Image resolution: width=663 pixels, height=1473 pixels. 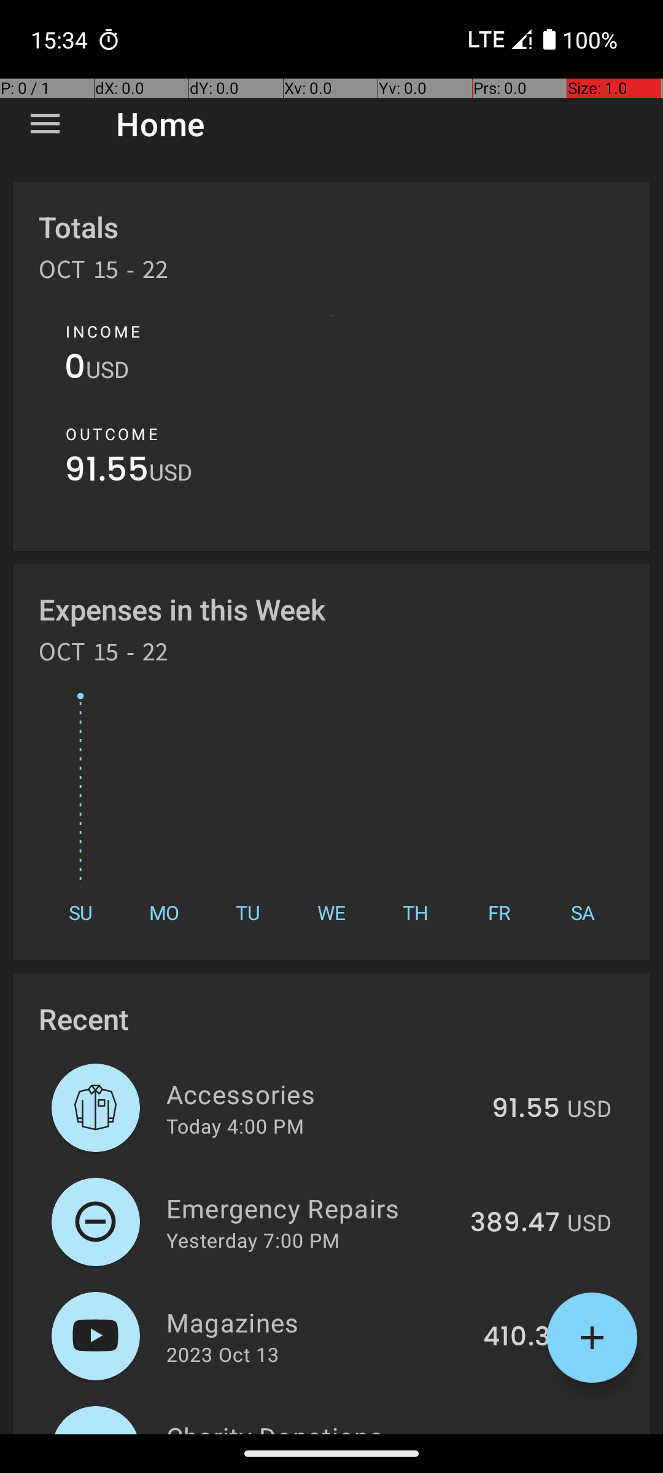 What do you see at coordinates (515, 1223) in the screenshot?
I see `389.47` at bounding box center [515, 1223].